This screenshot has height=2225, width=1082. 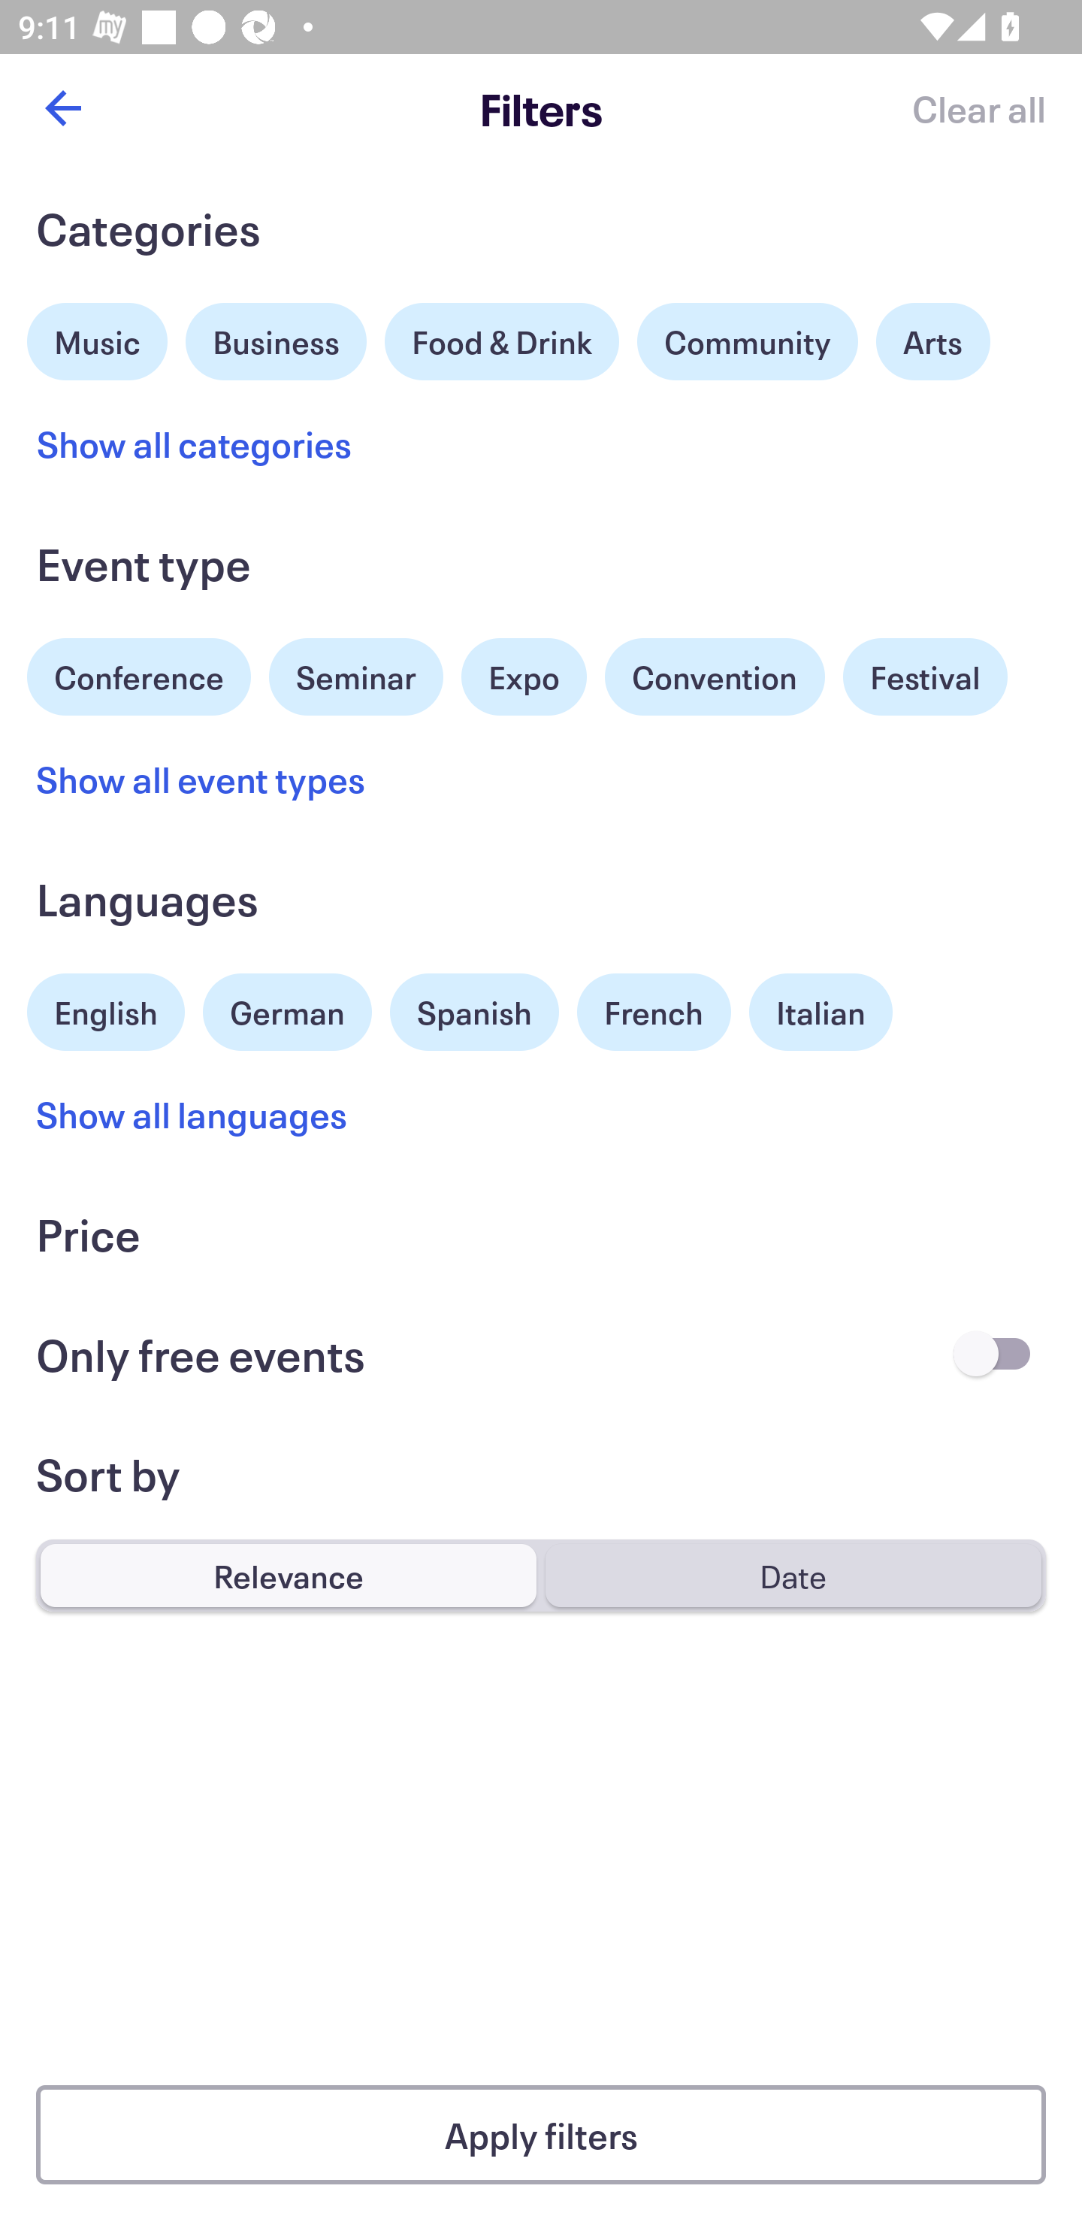 I want to click on Business, so click(x=277, y=338).